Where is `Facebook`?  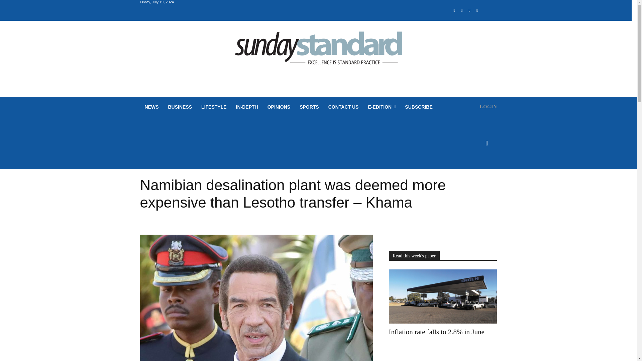
Facebook is located at coordinates (454, 11).